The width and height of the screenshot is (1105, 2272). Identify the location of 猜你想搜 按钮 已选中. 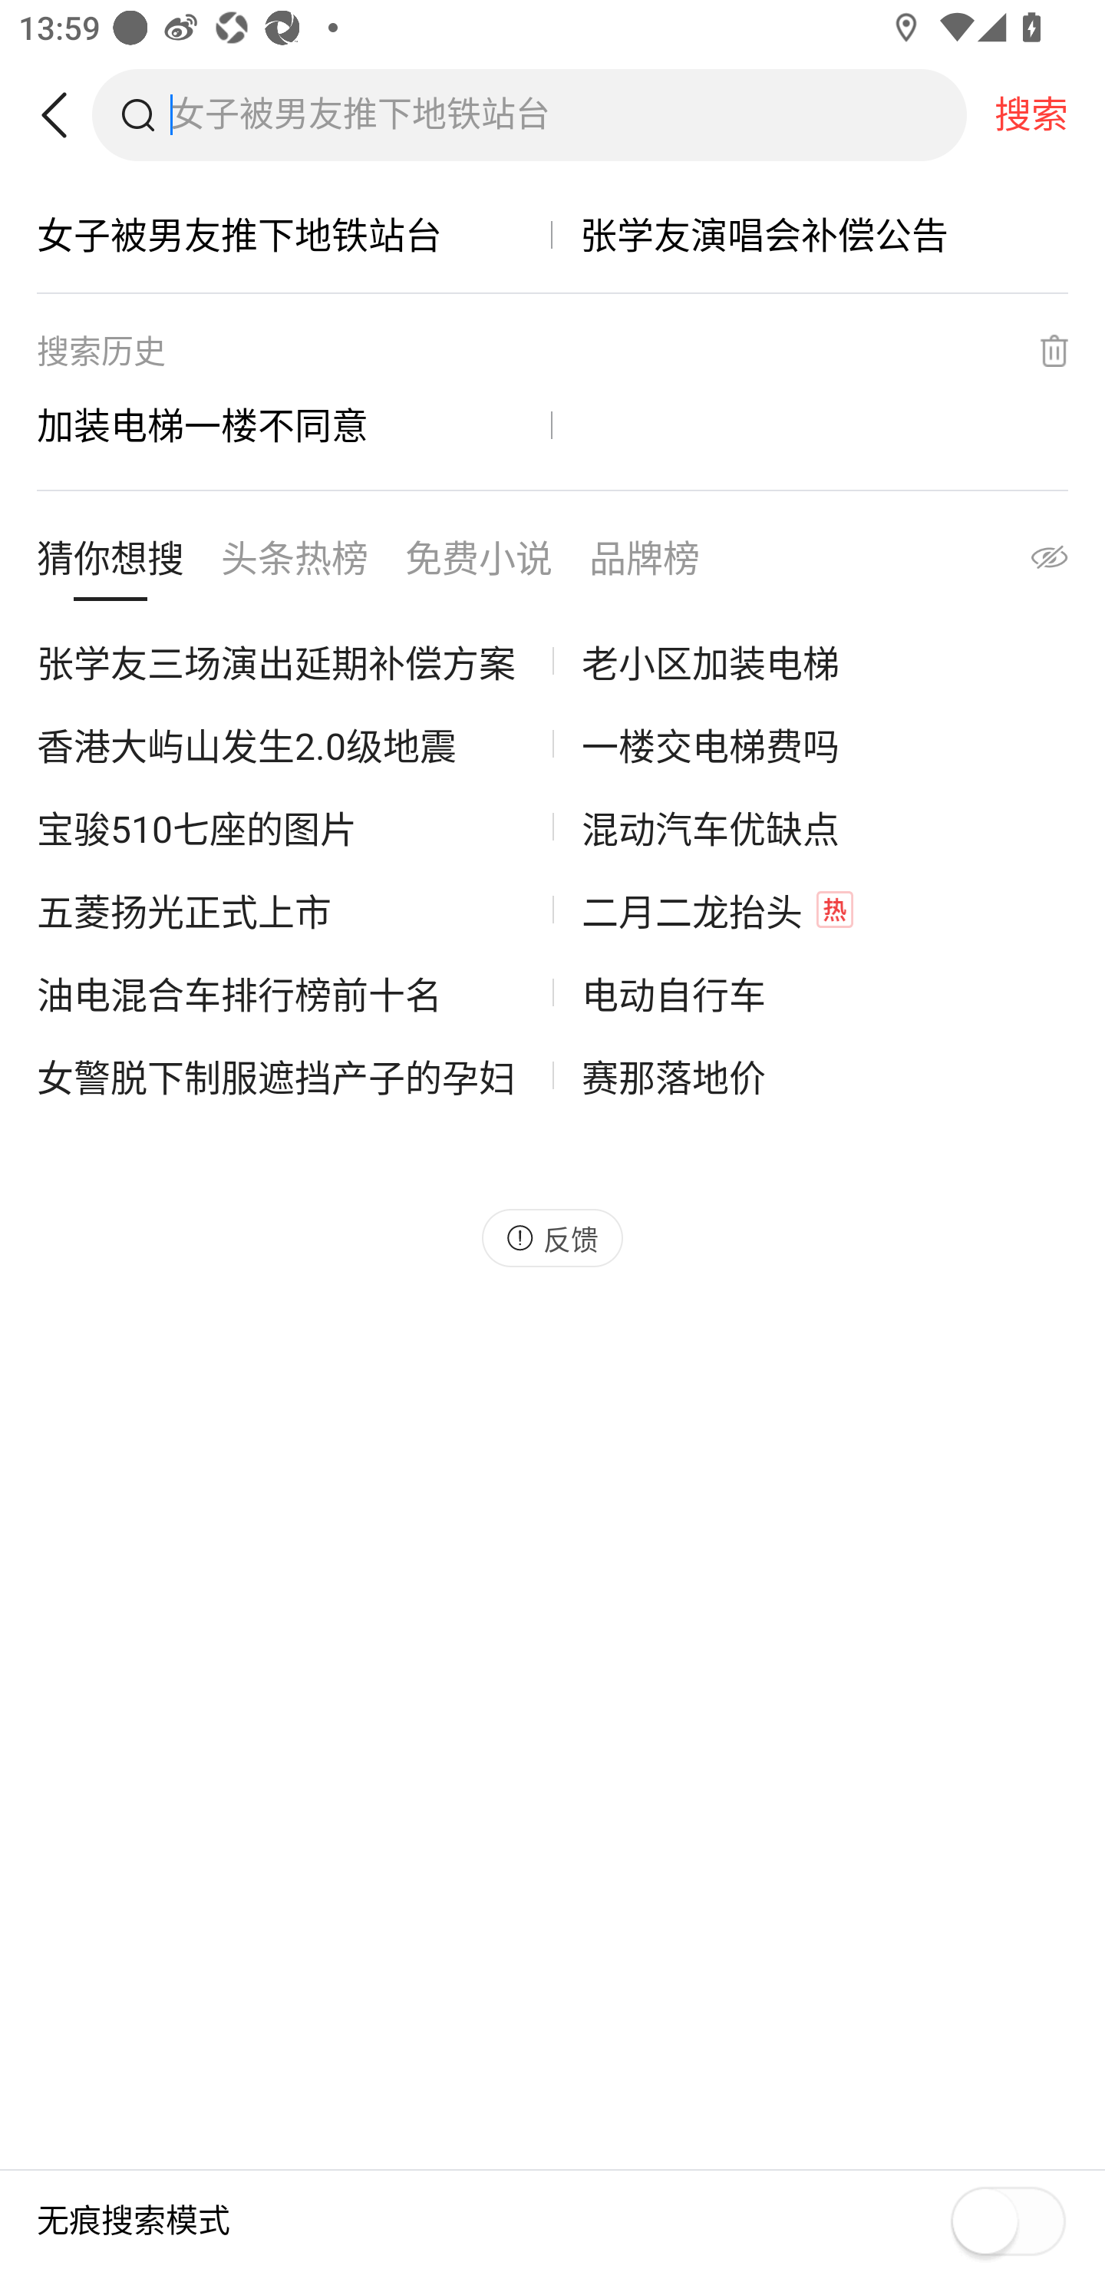
(110, 564).